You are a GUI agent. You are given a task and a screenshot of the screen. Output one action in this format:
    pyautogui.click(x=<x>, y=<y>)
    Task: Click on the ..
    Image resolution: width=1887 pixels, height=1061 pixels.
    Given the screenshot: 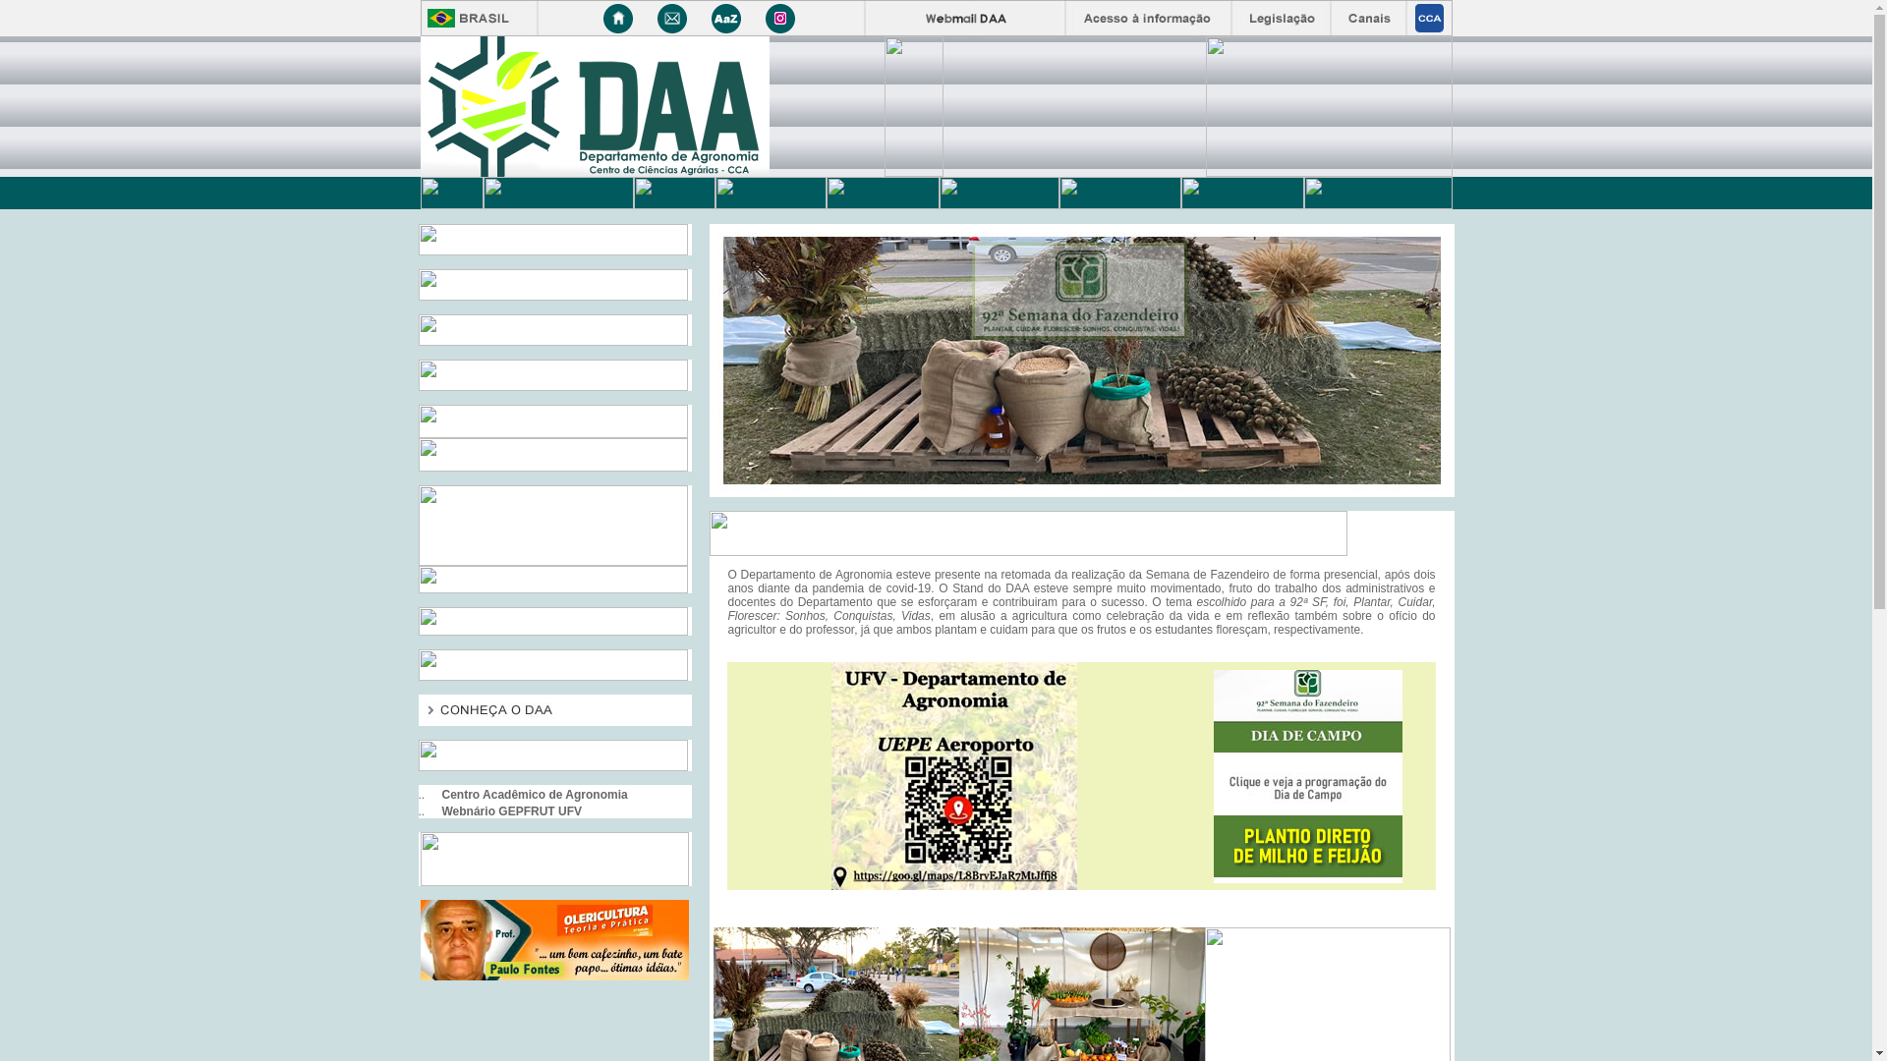 What is the action you would take?
    pyautogui.click(x=423, y=811)
    